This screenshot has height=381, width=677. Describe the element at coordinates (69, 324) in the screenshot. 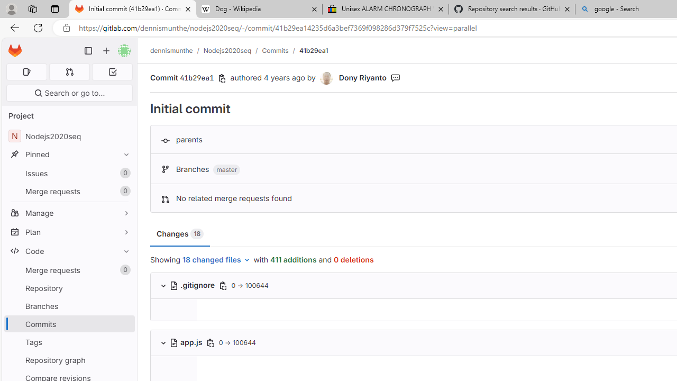

I see `Commits` at that location.